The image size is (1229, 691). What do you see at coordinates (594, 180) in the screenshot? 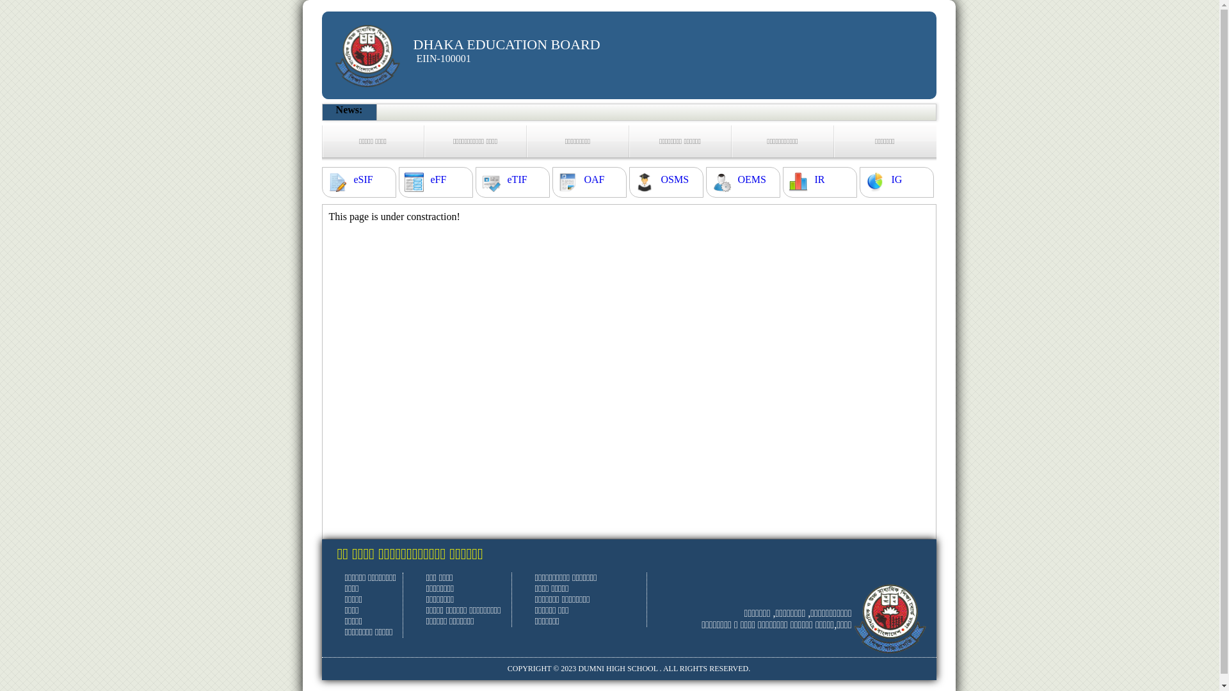
I see `OAF` at bounding box center [594, 180].